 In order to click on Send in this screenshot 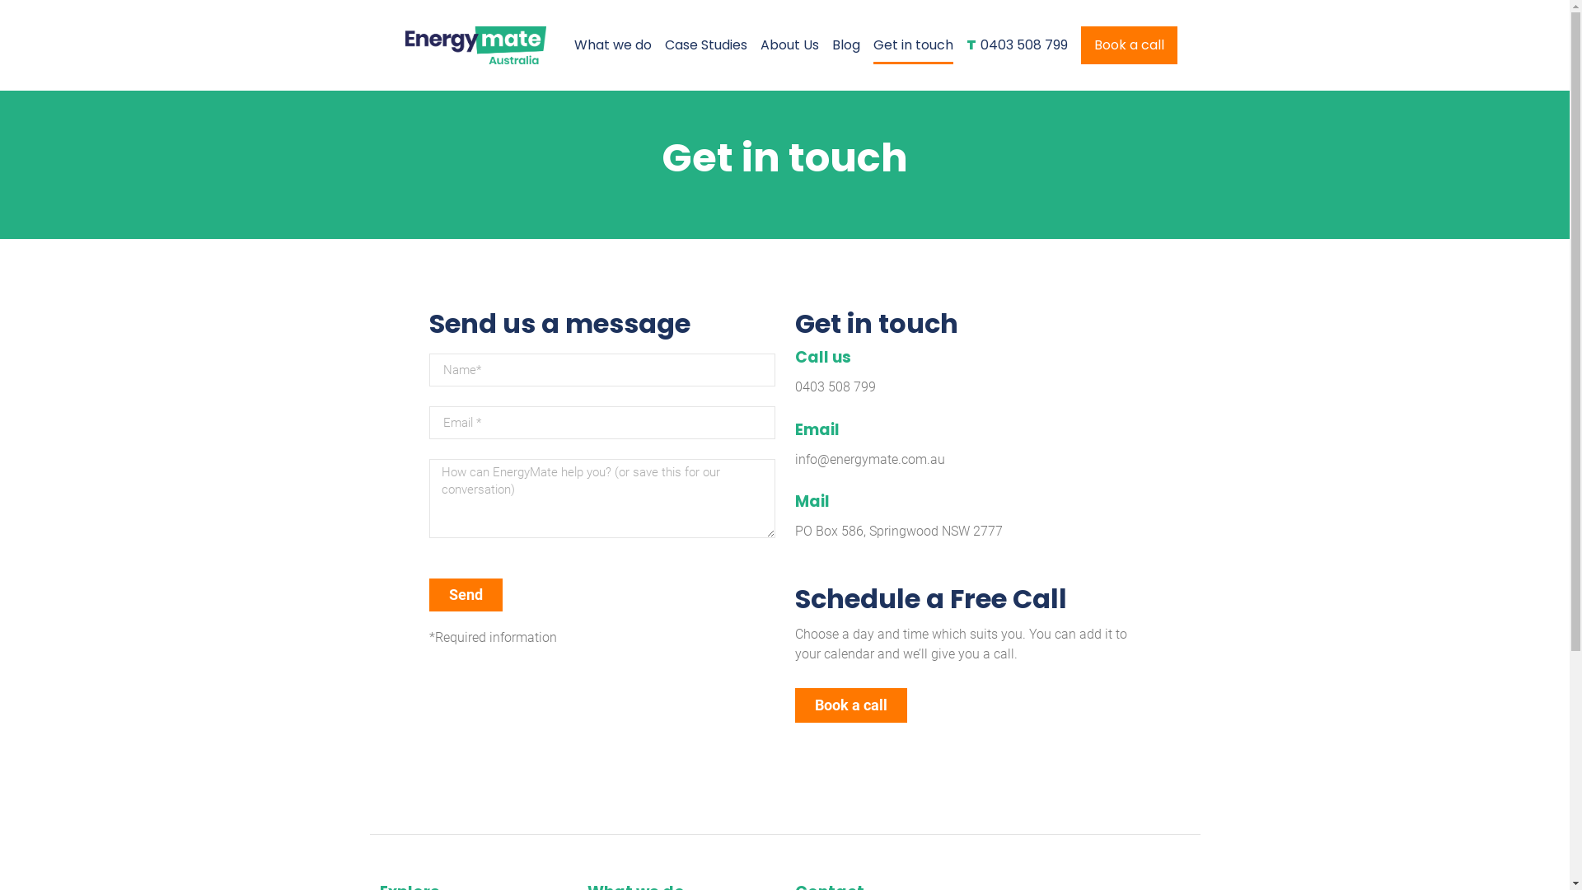, I will do `click(465, 595)`.